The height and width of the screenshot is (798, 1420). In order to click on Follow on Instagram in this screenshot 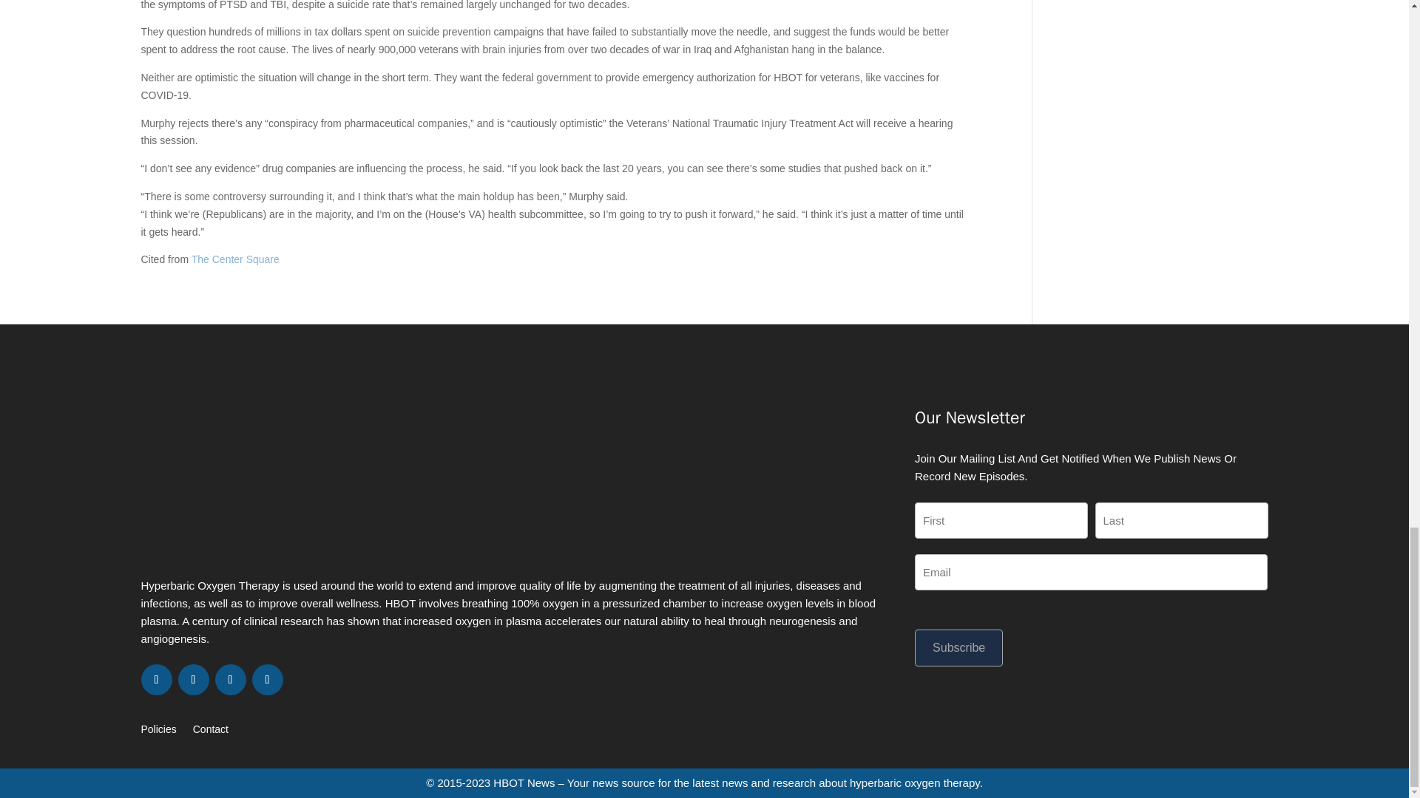, I will do `click(229, 679)`.